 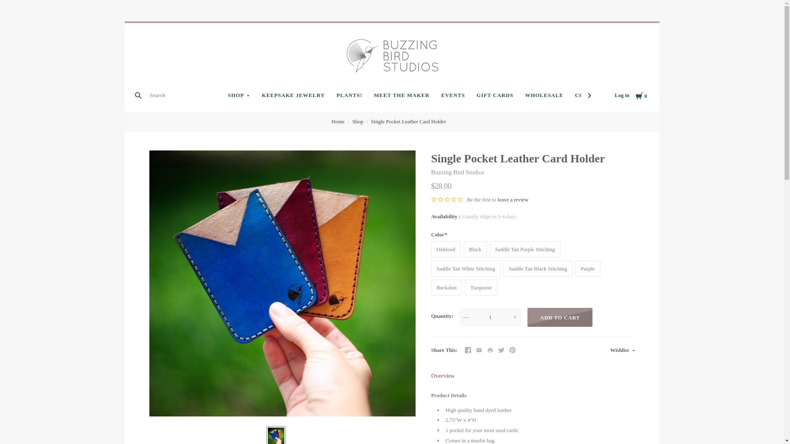 I want to click on MEET THE MAKER, so click(x=402, y=95).